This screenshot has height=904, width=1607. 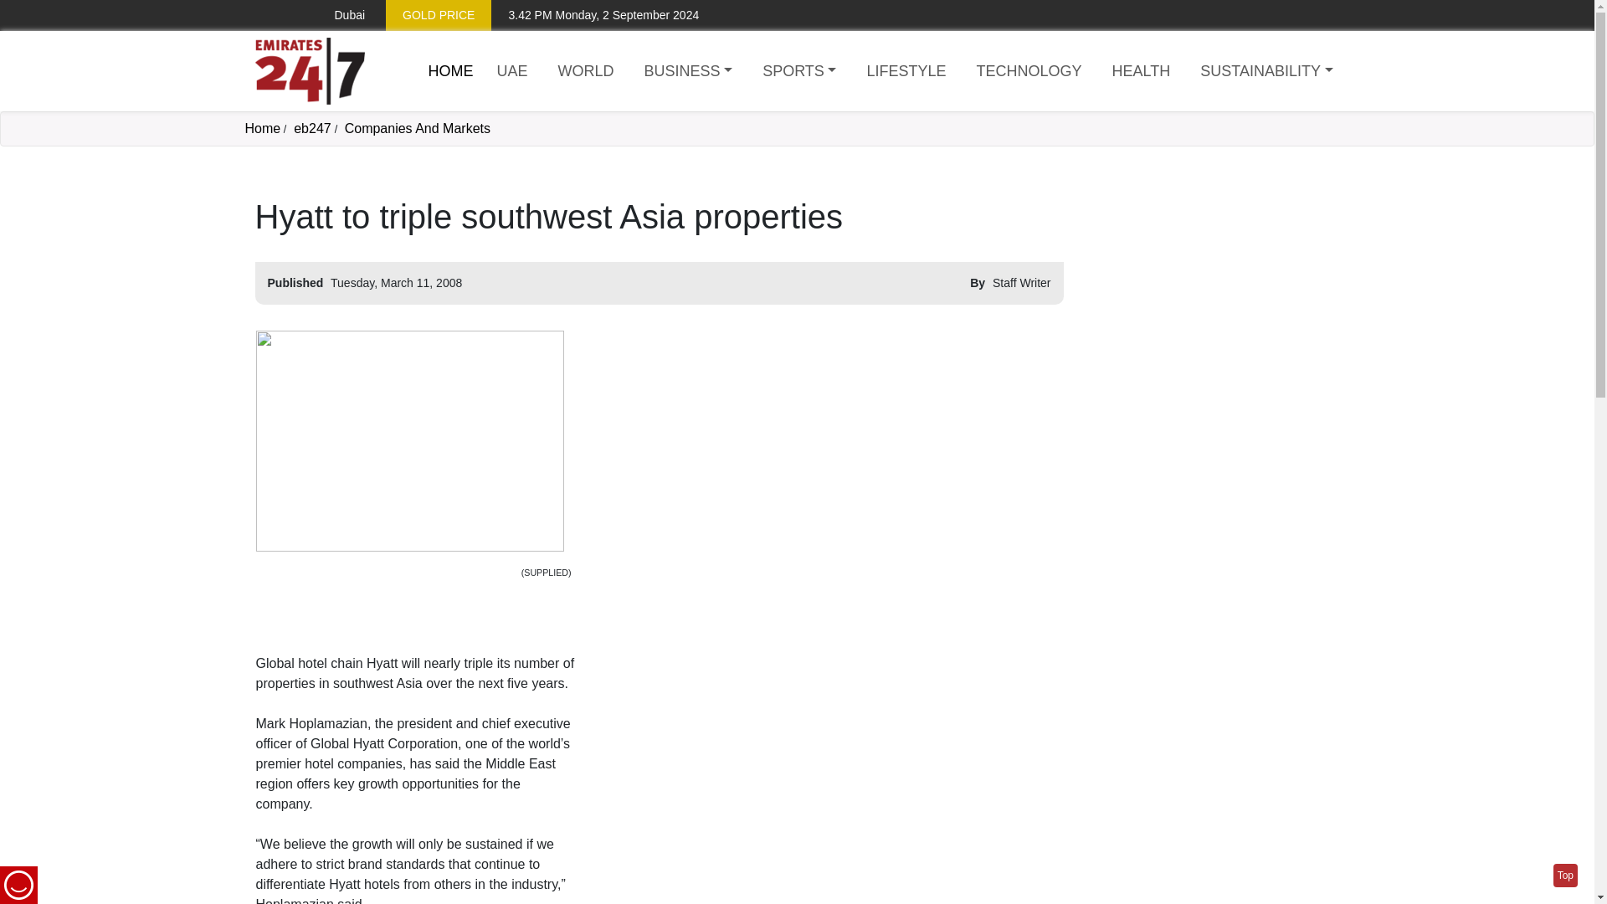 I want to click on Companies And Markets, so click(x=417, y=128).